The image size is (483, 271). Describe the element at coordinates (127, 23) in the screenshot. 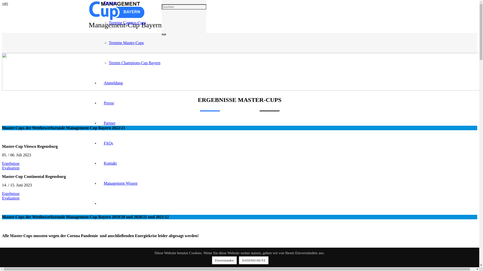

I see `Termine Campus-Cups` at that location.